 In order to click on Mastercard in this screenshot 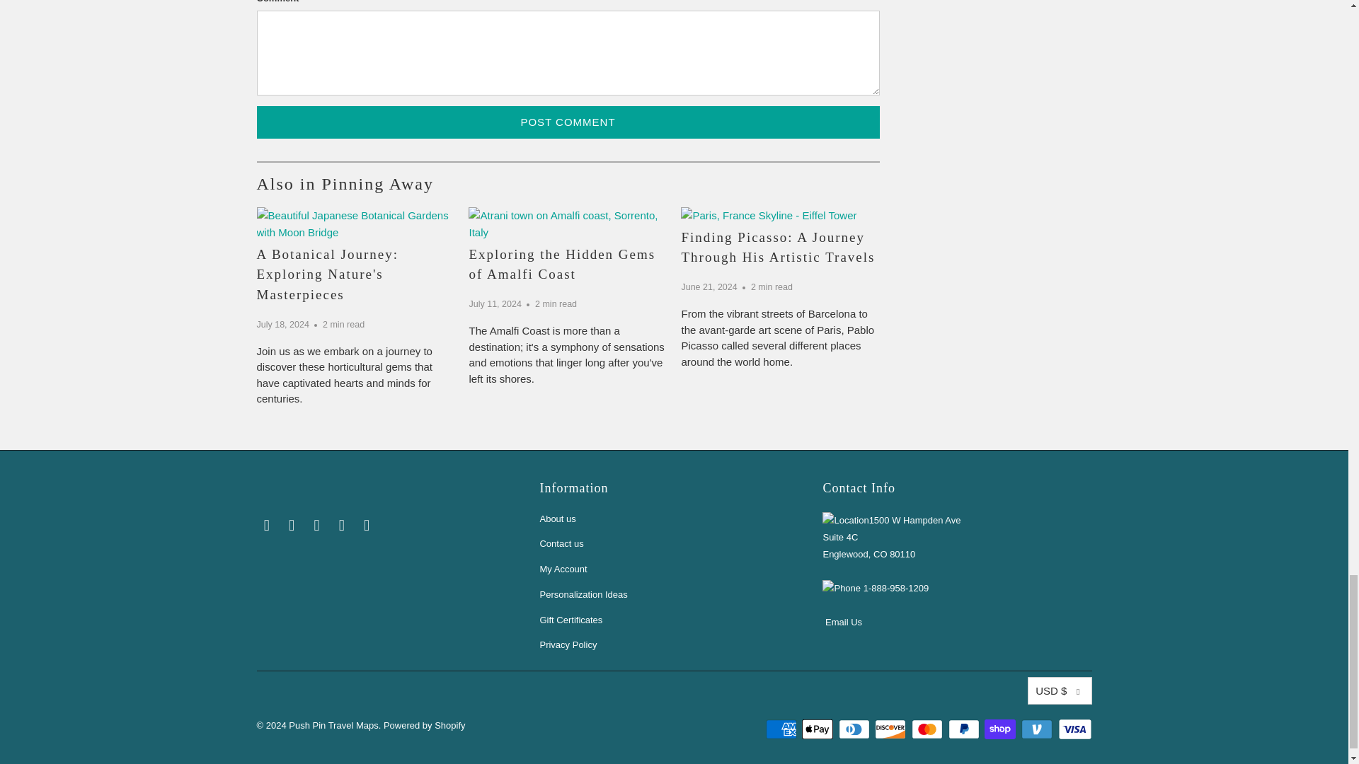, I will do `click(929, 729)`.